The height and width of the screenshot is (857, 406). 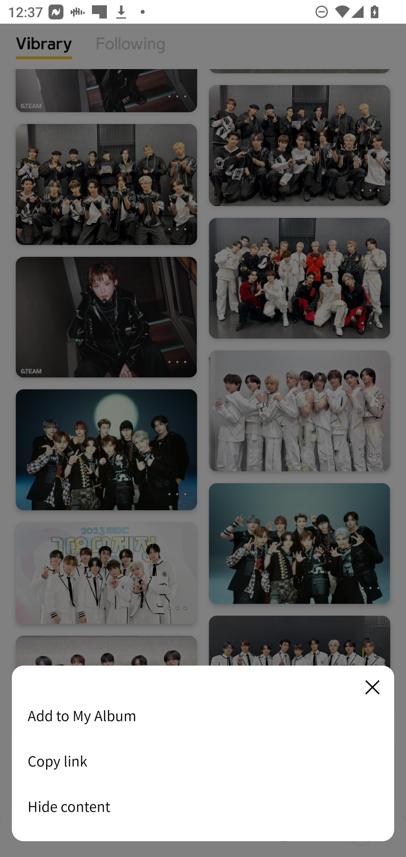 I want to click on Add to My Album Copy link Hide content, so click(x=203, y=754).